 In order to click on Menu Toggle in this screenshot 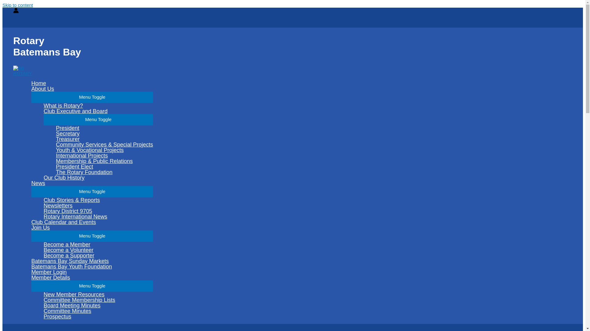, I will do `click(98, 120)`.